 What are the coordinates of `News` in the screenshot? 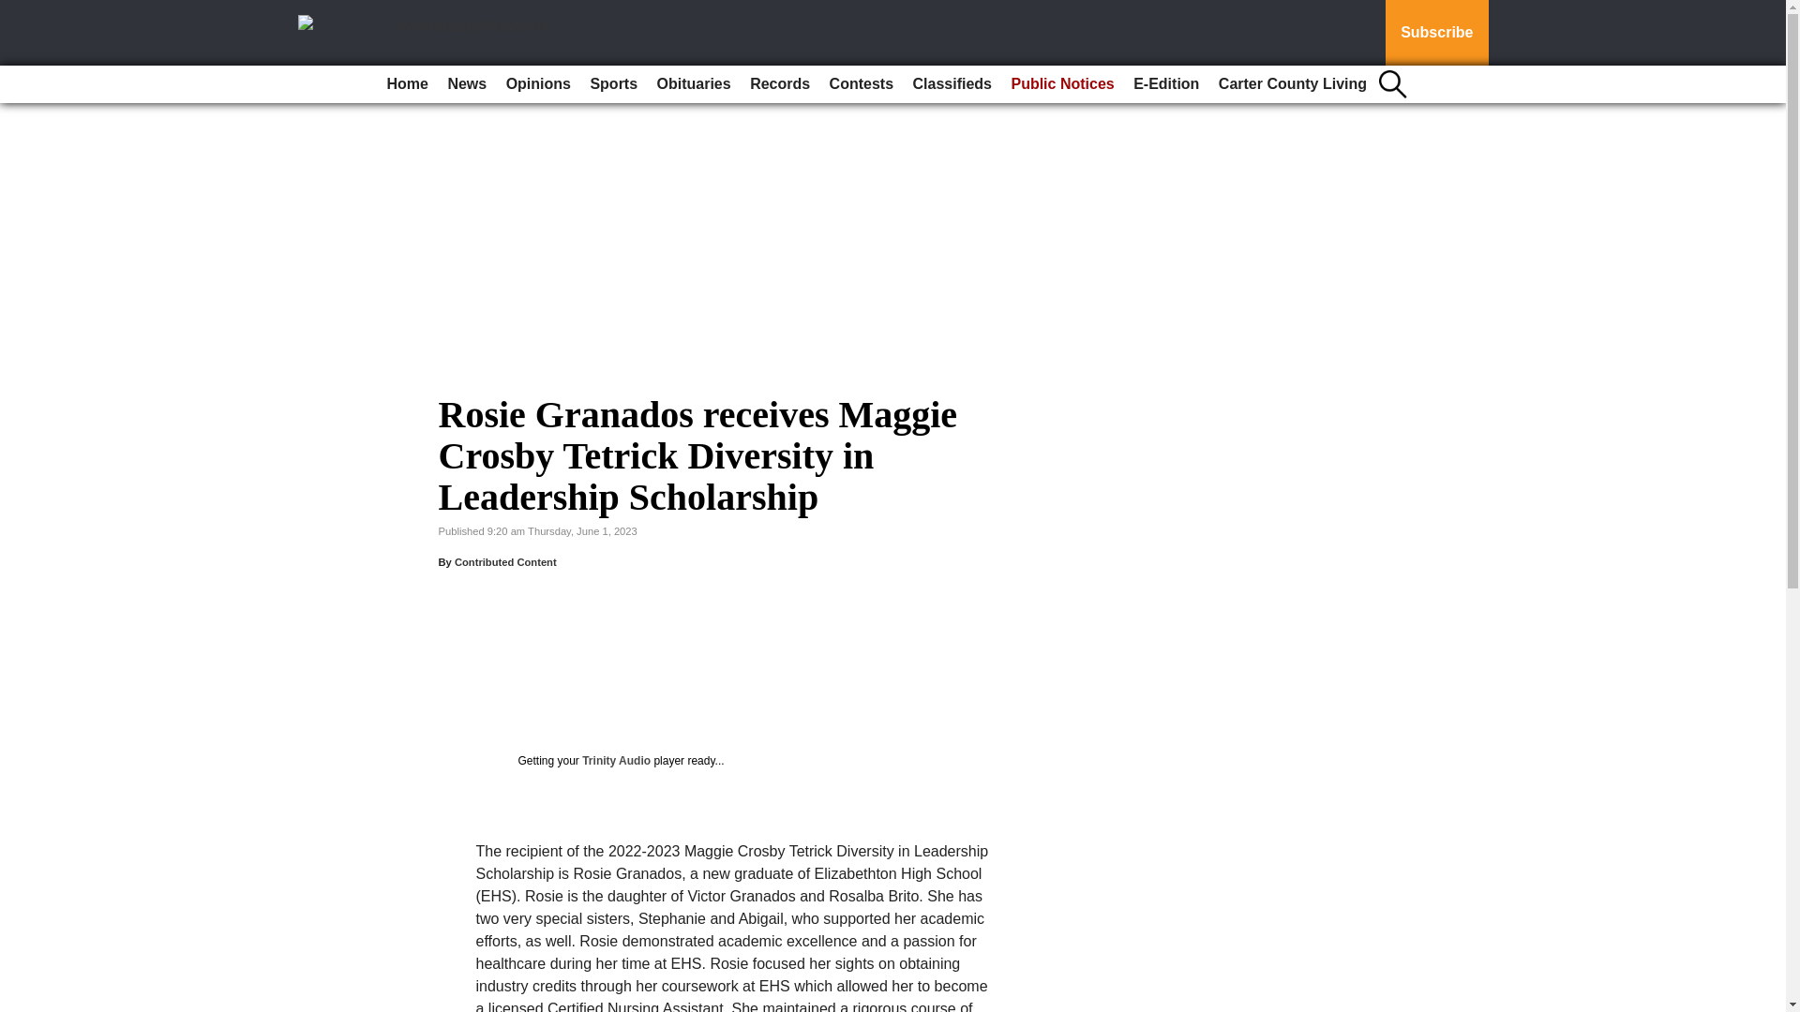 It's located at (466, 84).